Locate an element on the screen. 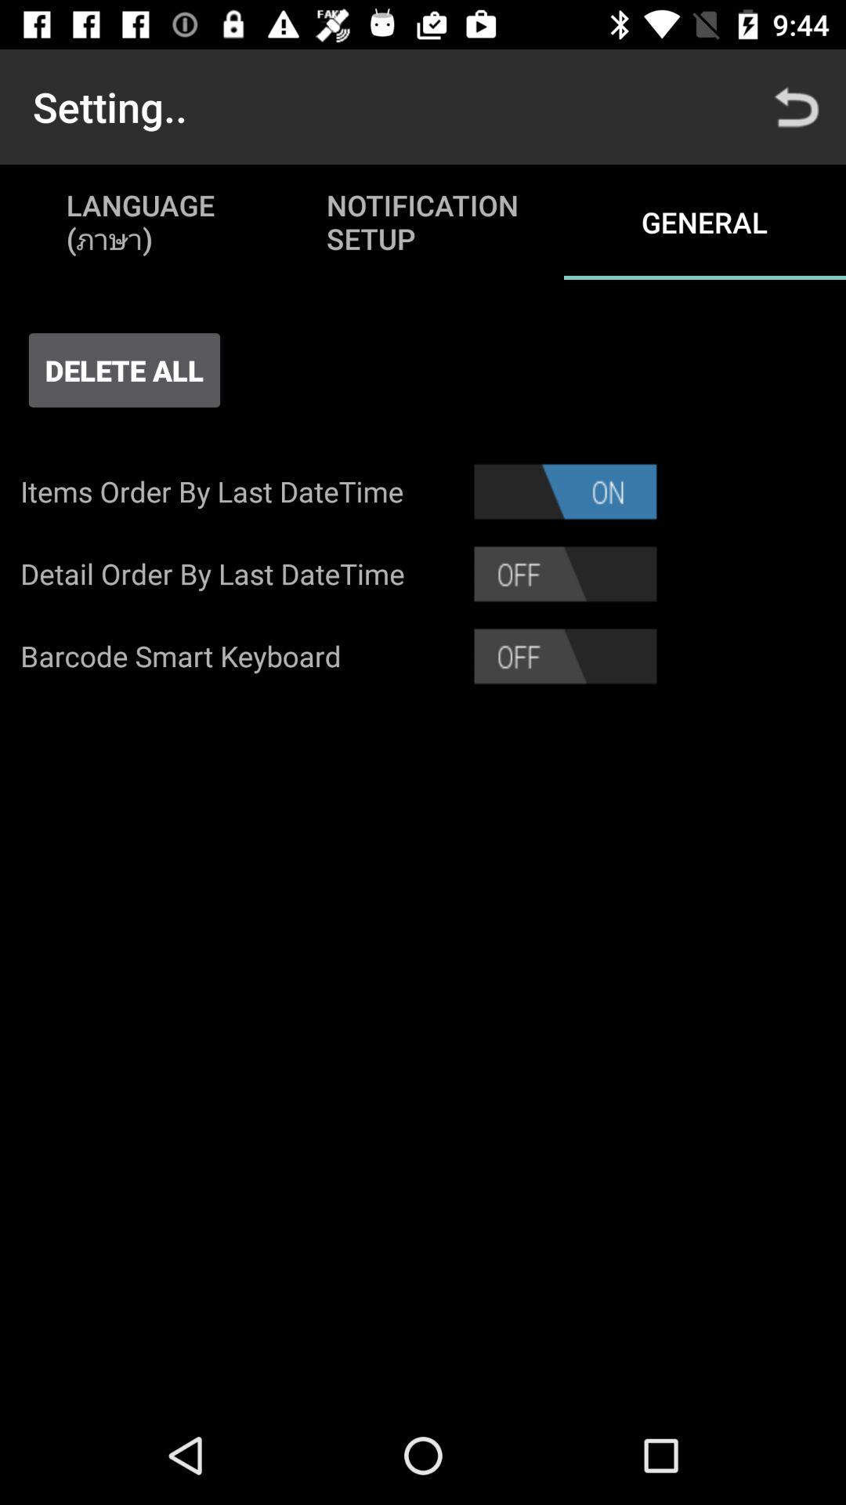 The width and height of the screenshot is (846, 1505). choose the icon below notification
setup is located at coordinates (566, 491).